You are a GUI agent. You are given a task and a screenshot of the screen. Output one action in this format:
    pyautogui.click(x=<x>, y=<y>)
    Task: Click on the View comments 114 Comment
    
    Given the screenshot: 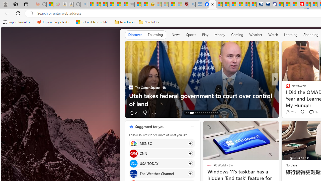 What is the action you would take?
    pyautogui.click(x=313, y=112)
    